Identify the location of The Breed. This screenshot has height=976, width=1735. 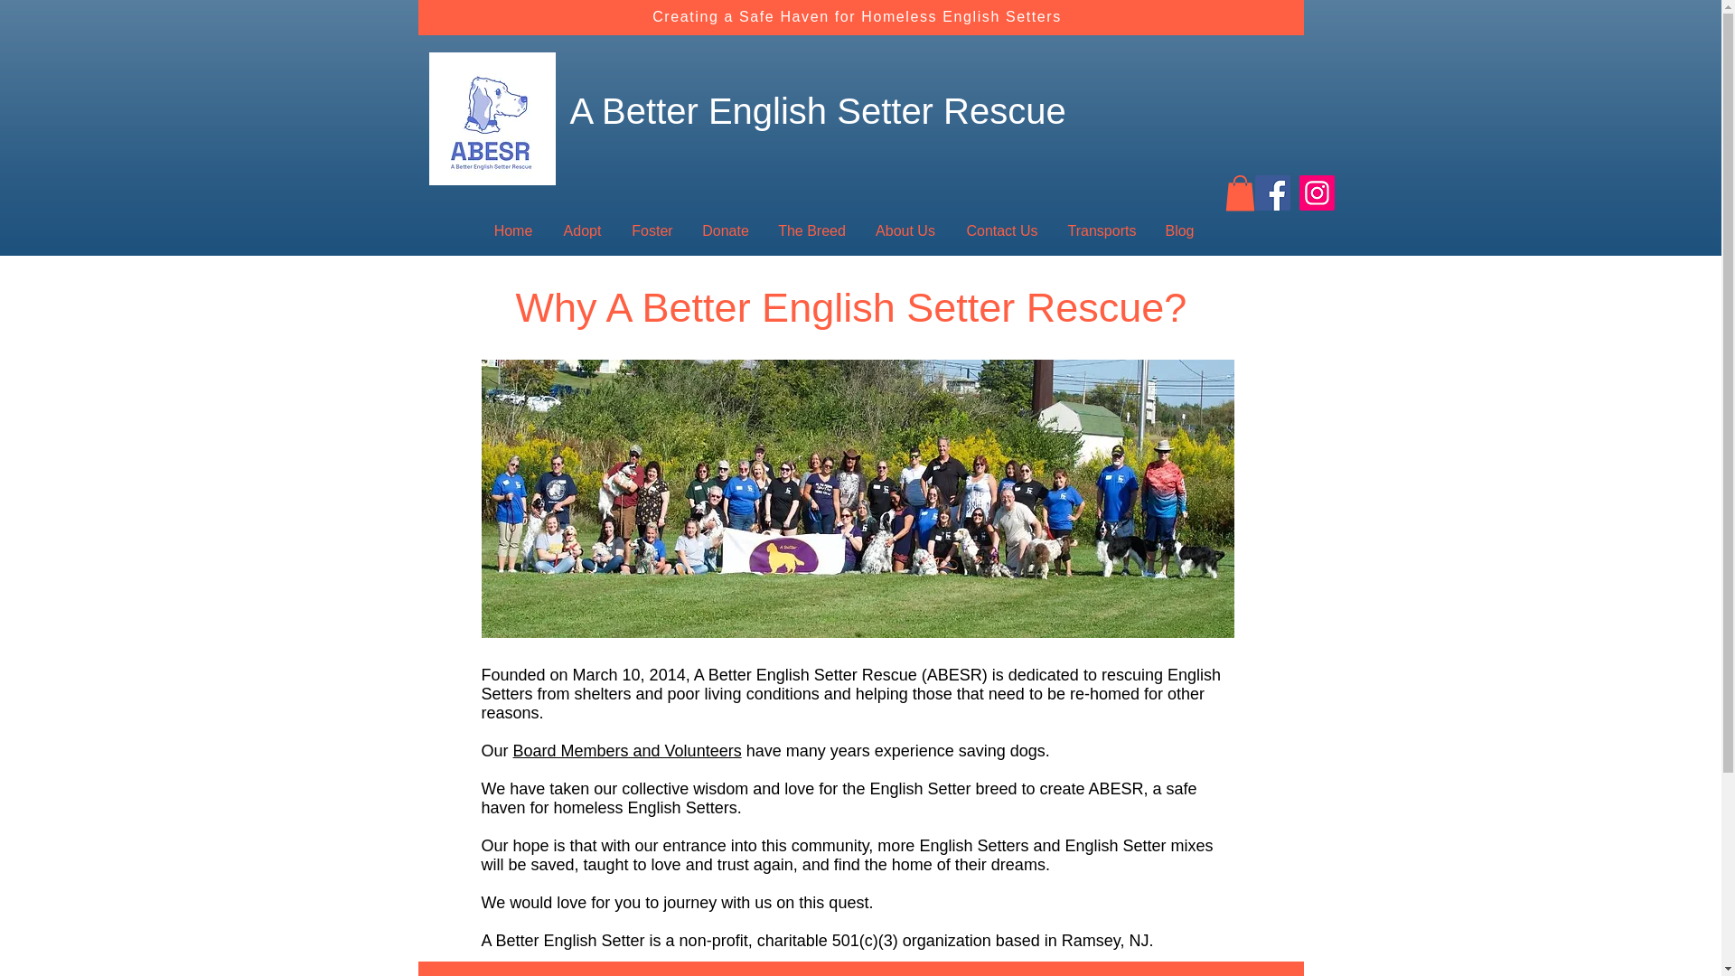
(812, 230).